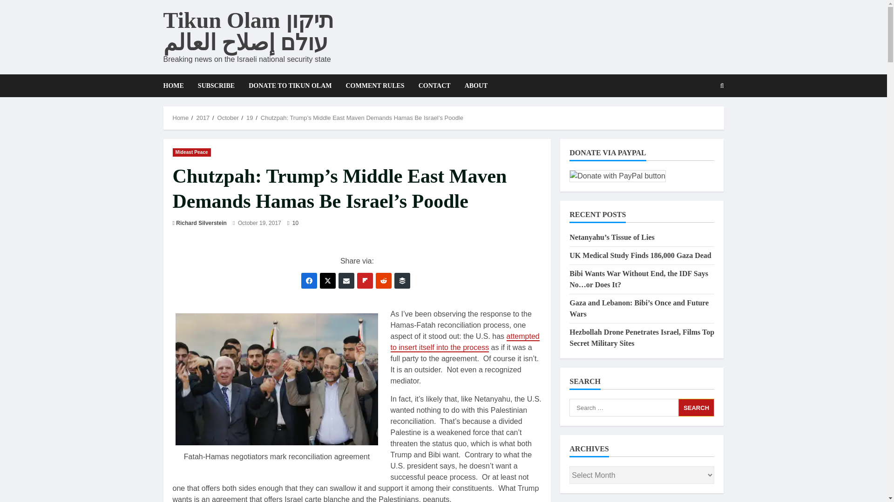 This screenshot has height=502, width=894. I want to click on DONATE TO TIKUN OLAM, so click(290, 86).